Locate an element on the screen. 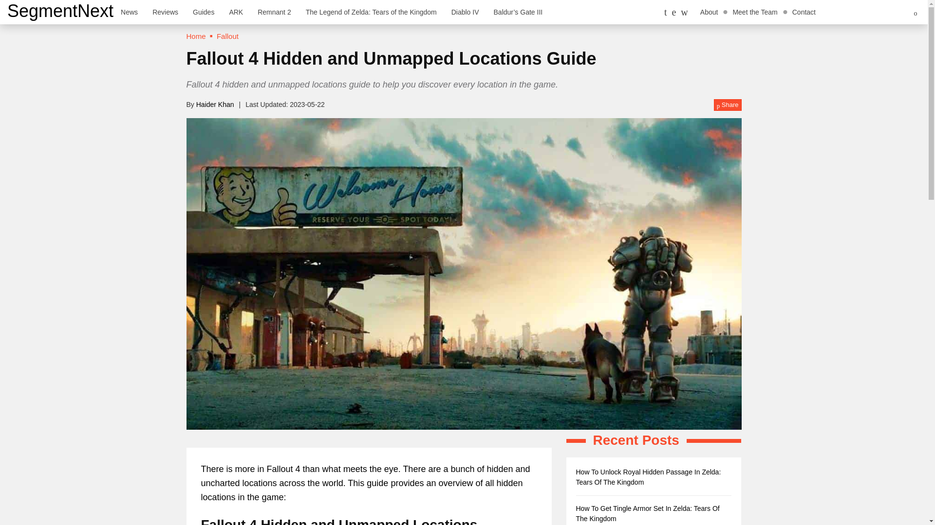 The height and width of the screenshot is (525, 935). Contact is located at coordinates (804, 12).